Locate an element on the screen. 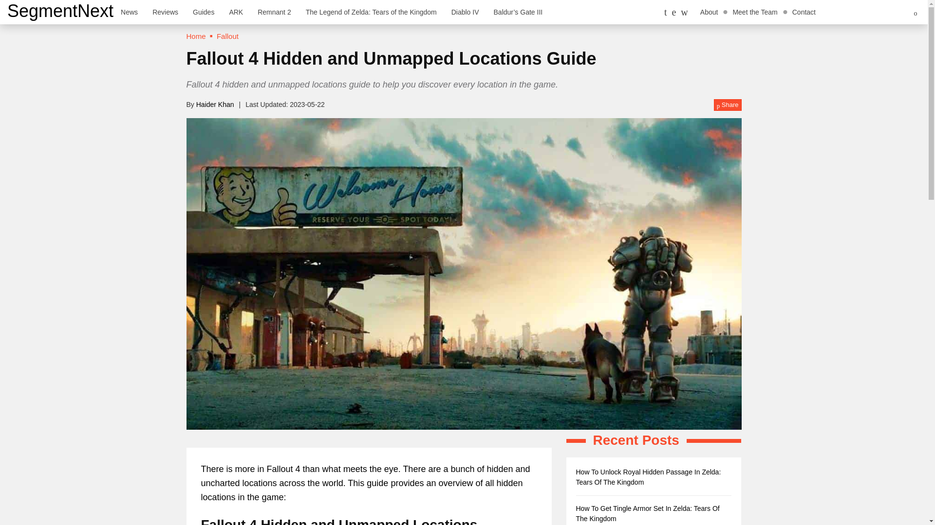 The height and width of the screenshot is (525, 935). Contact is located at coordinates (804, 12).